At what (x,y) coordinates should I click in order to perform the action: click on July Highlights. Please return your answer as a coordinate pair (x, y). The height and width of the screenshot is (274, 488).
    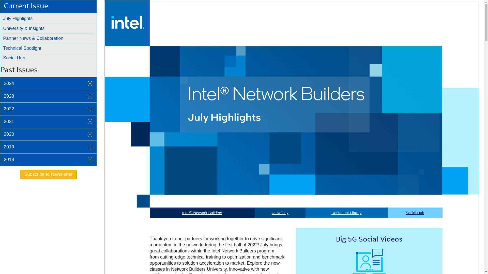
    Looking at the image, I should click on (48, 19).